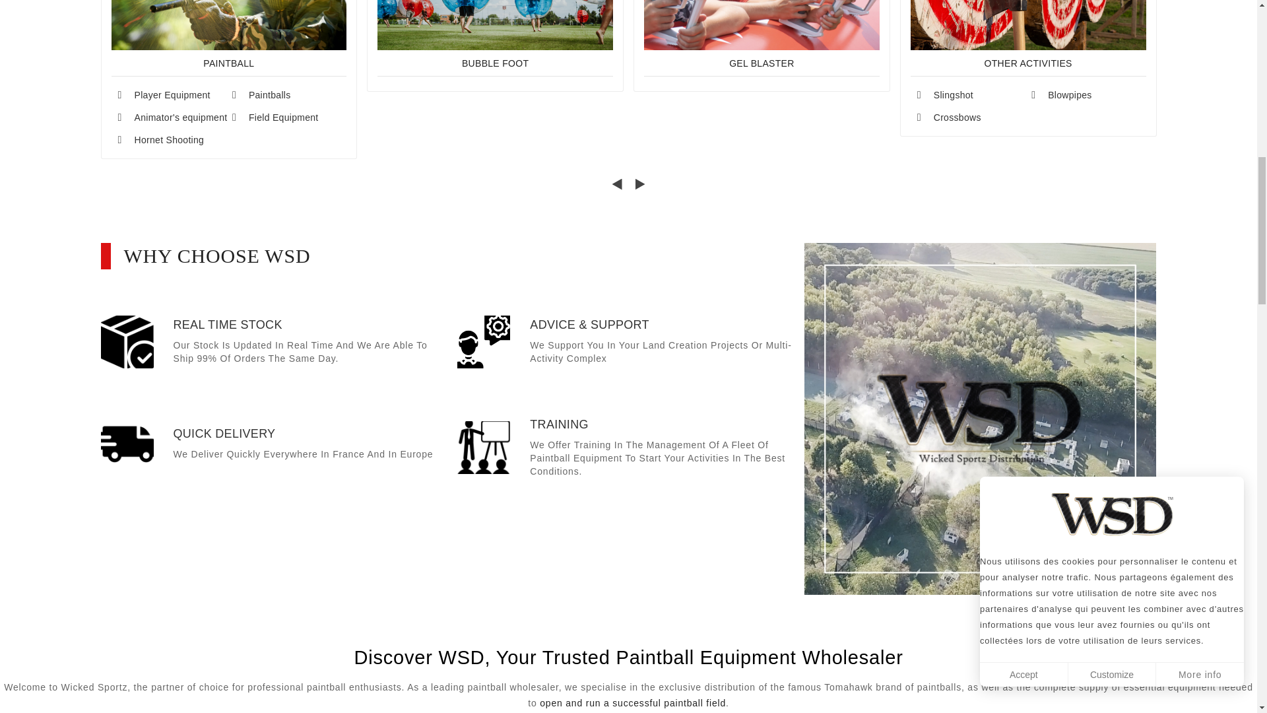 This screenshot has height=713, width=1267. I want to click on Hornet Shooting, so click(172, 145).